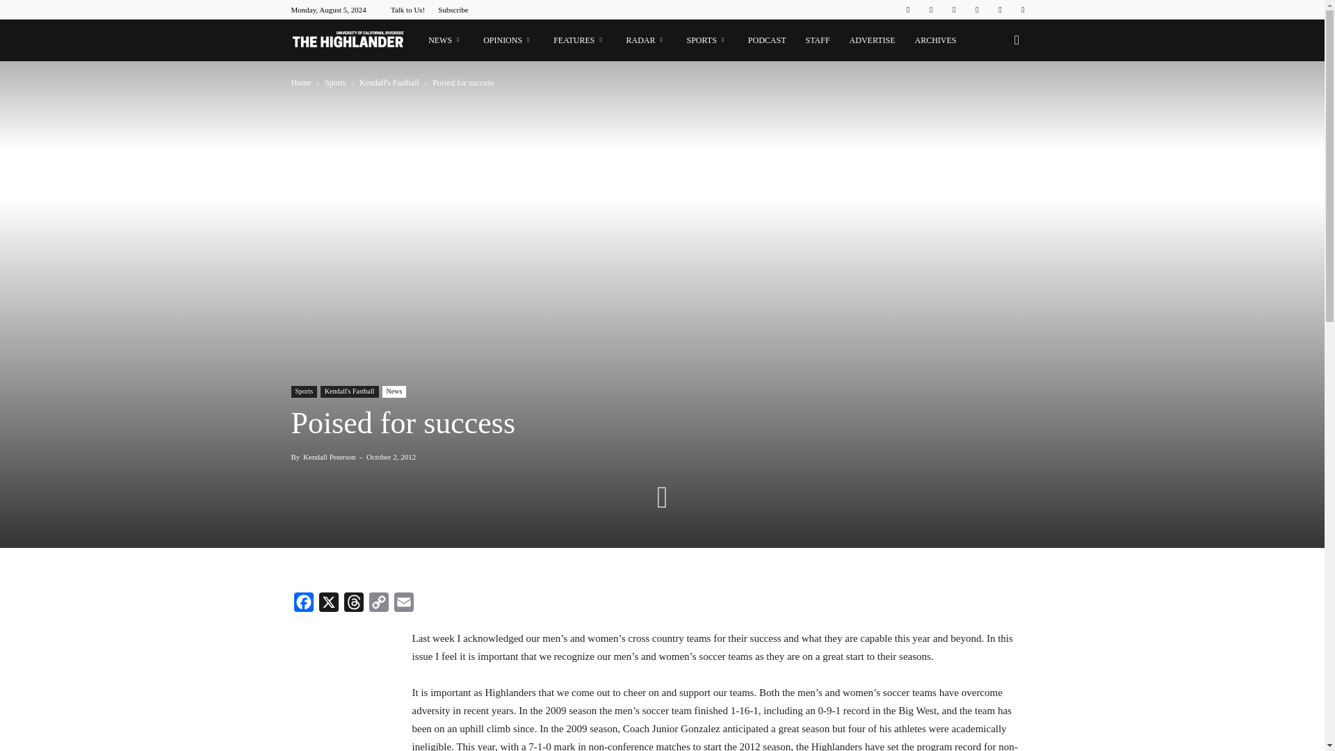  What do you see at coordinates (407, 10) in the screenshot?
I see `Talk to Us!` at bounding box center [407, 10].